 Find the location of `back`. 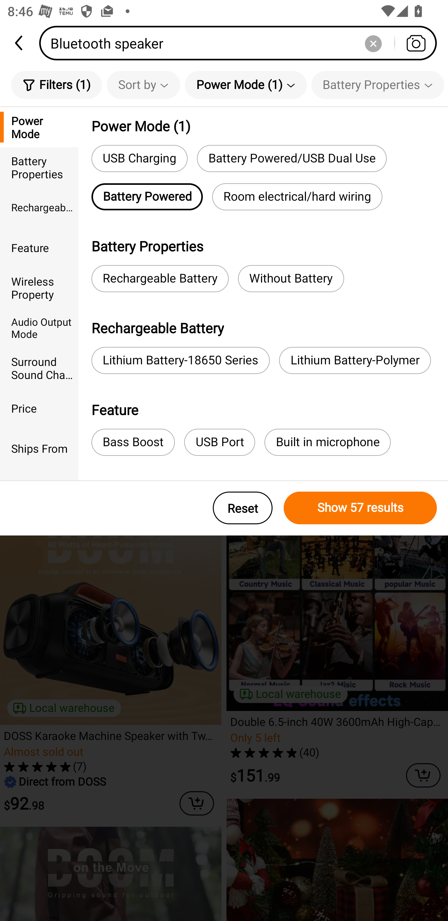

back is located at coordinates (20, 43).